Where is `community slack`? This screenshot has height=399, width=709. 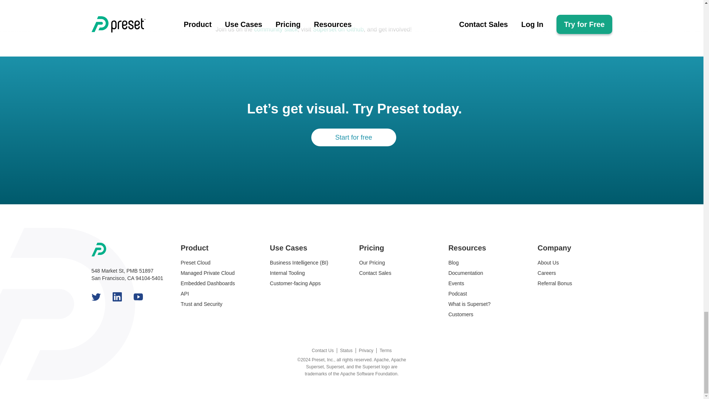 community slack is located at coordinates (275, 29).